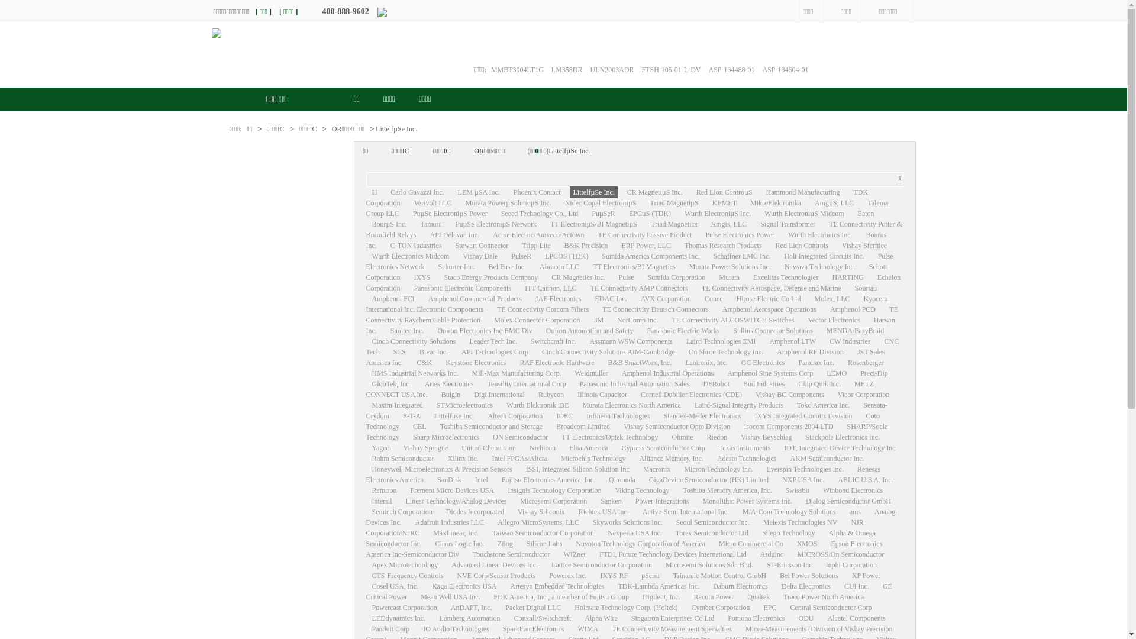  Describe the element at coordinates (732, 320) in the screenshot. I see `TE Connectivity ALCOSWITCH Switches` at that location.